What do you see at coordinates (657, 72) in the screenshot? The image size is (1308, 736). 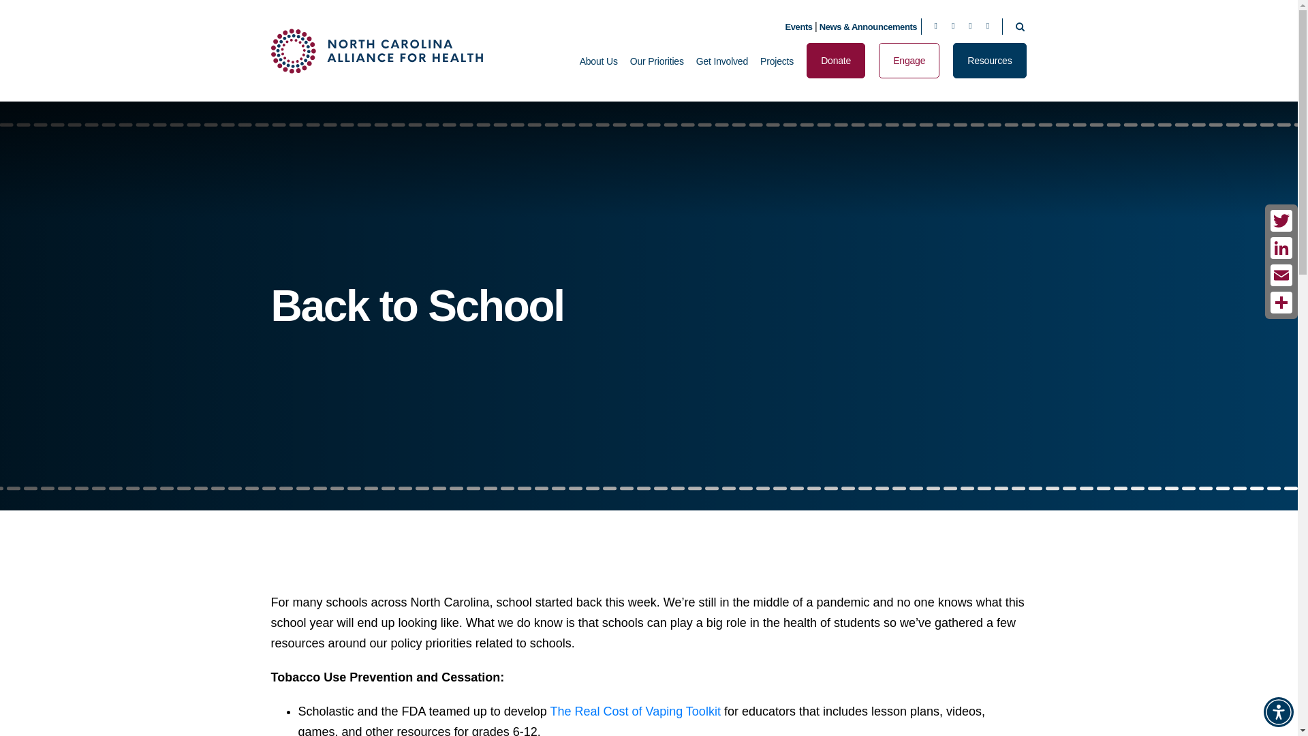 I see `Our Priorities` at bounding box center [657, 72].